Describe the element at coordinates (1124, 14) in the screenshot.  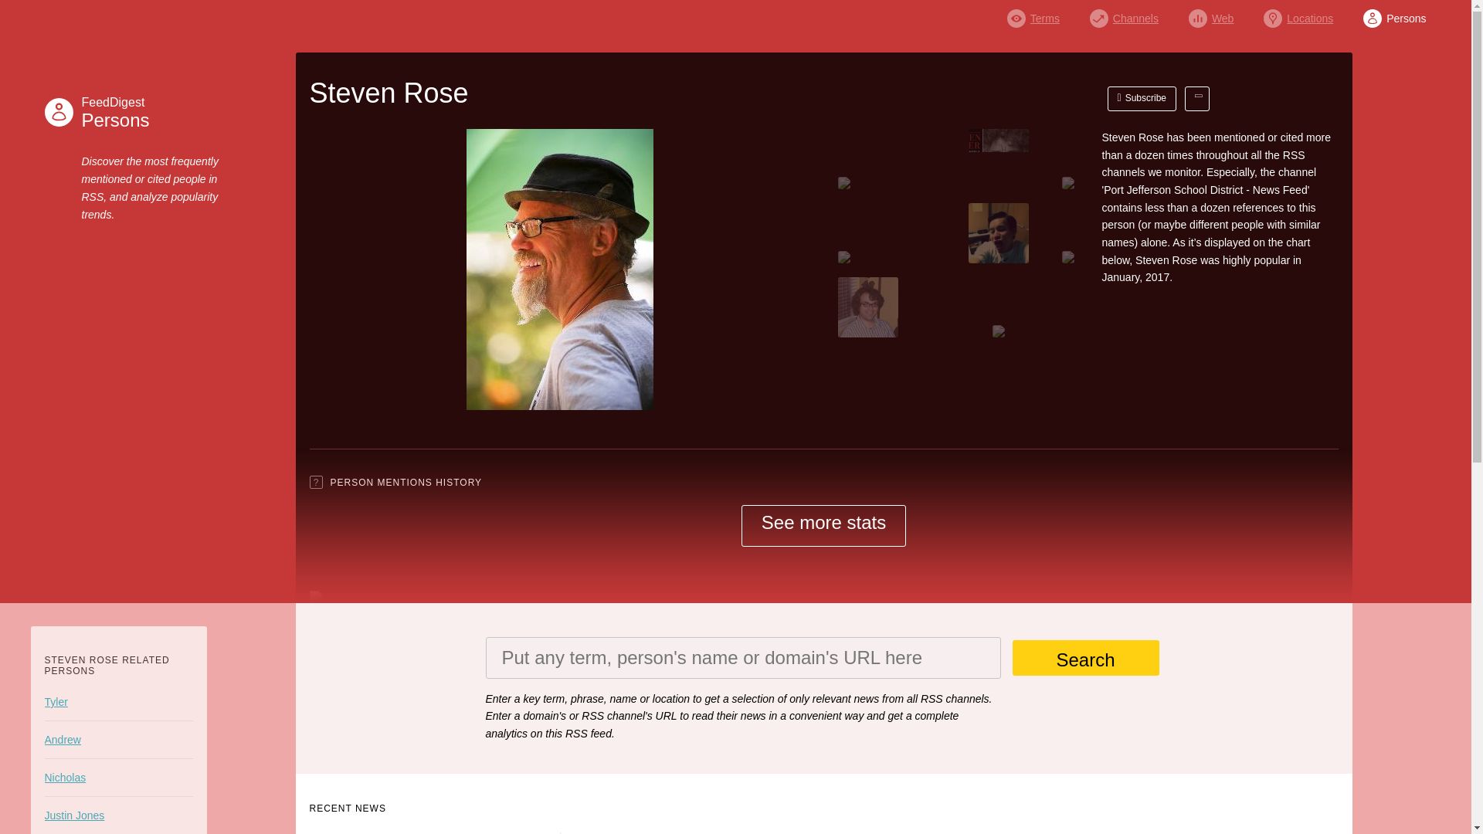
I see `Channels` at that location.